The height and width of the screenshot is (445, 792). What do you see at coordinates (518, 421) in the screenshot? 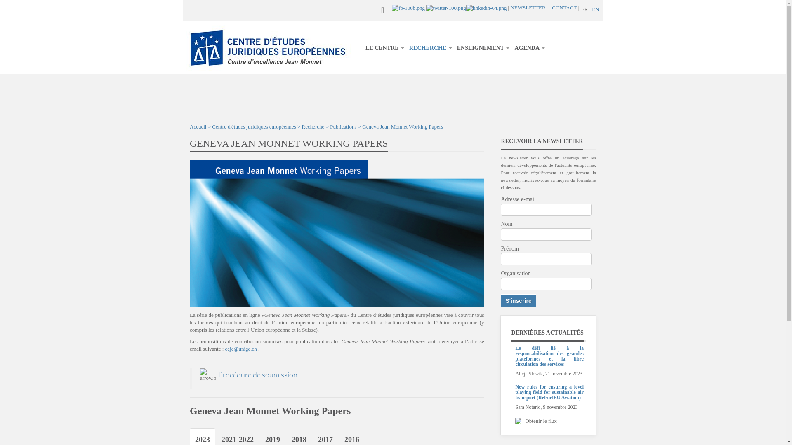
I see `CodeStrat Concrete5 Addon Development` at bounding box center [518, 421].